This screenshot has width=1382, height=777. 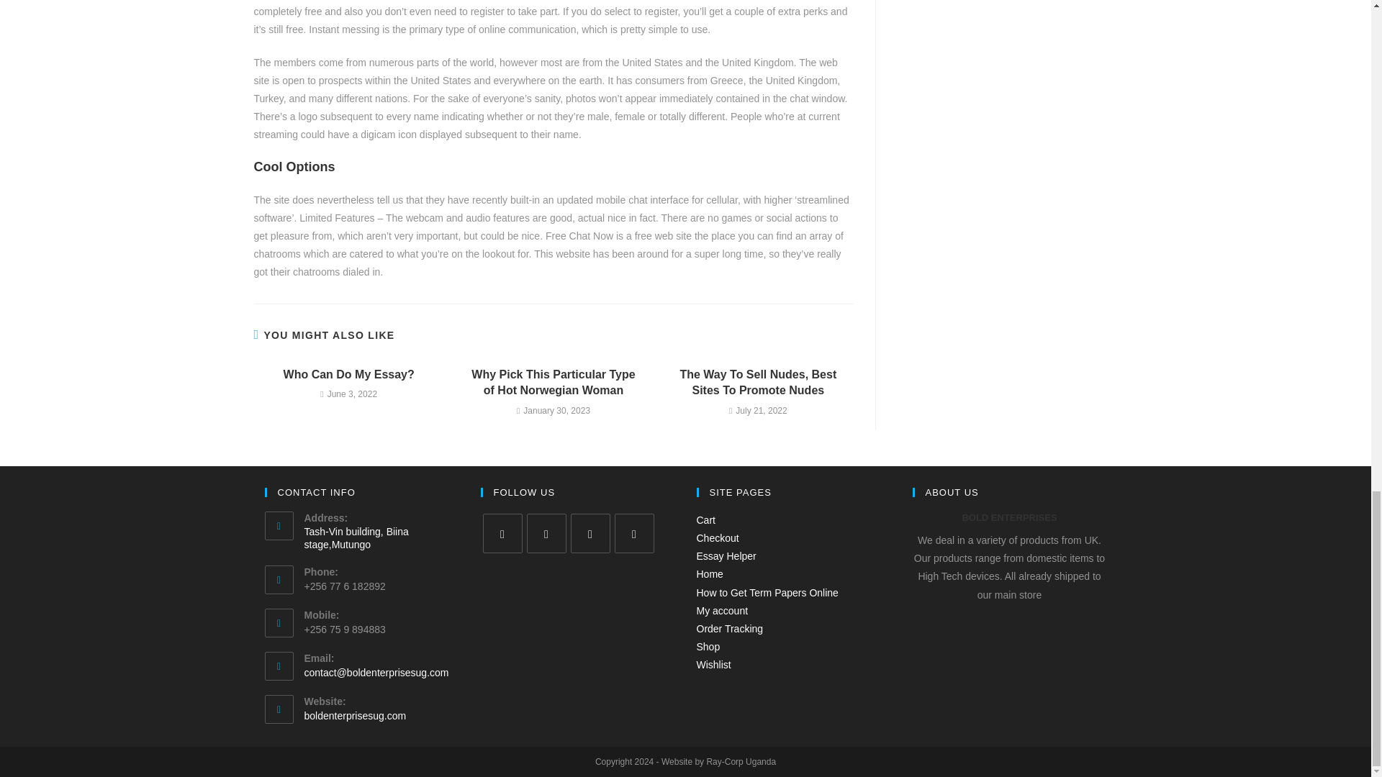 I want to click on Why Pick This Particular Type of Hot Norwegian Woman, so click(x=553, y=383).